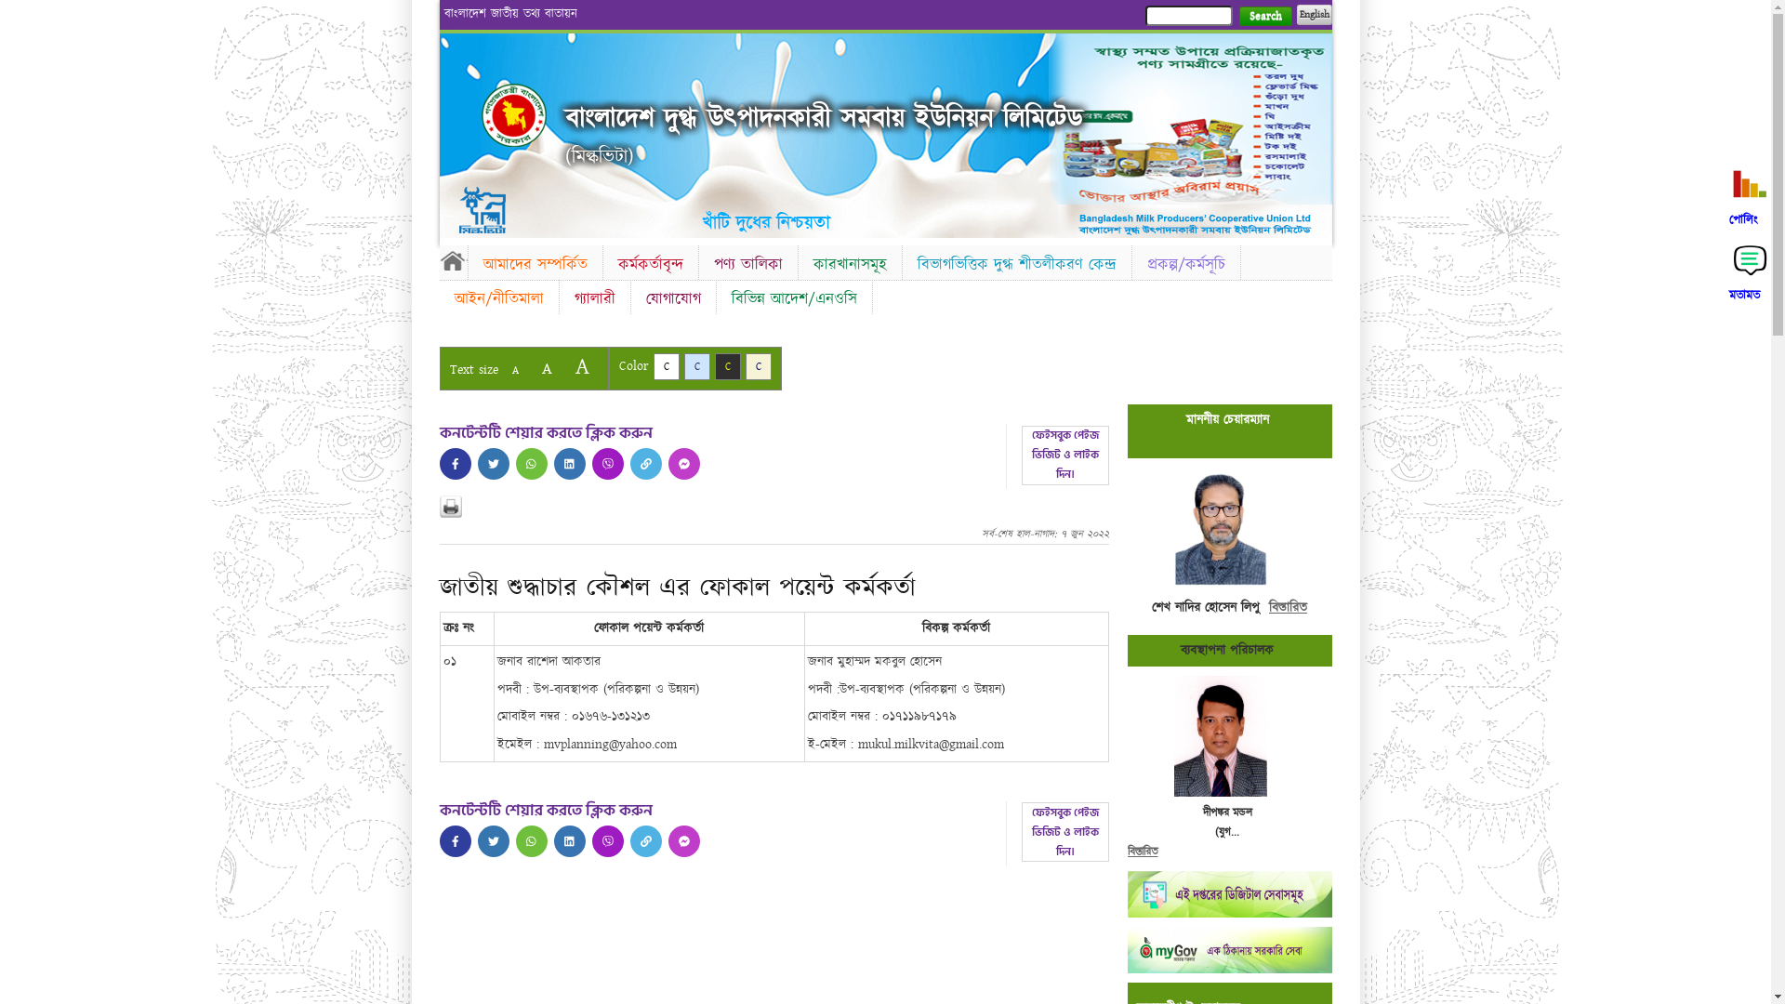  I want to click on Home, so click(453, 260).